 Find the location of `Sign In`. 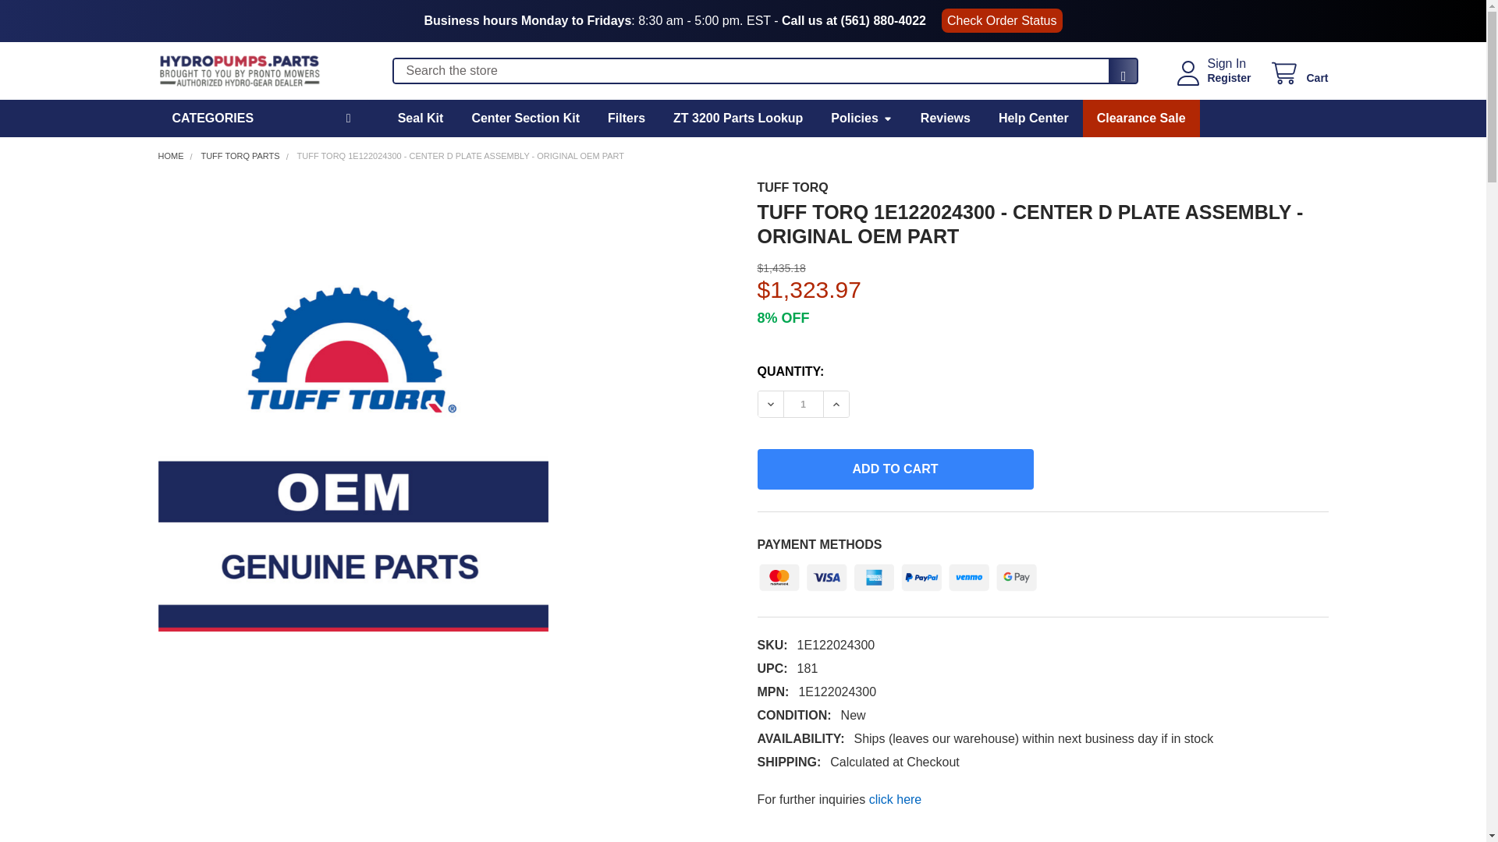

Sign In is located at coordinates (1226, 64).